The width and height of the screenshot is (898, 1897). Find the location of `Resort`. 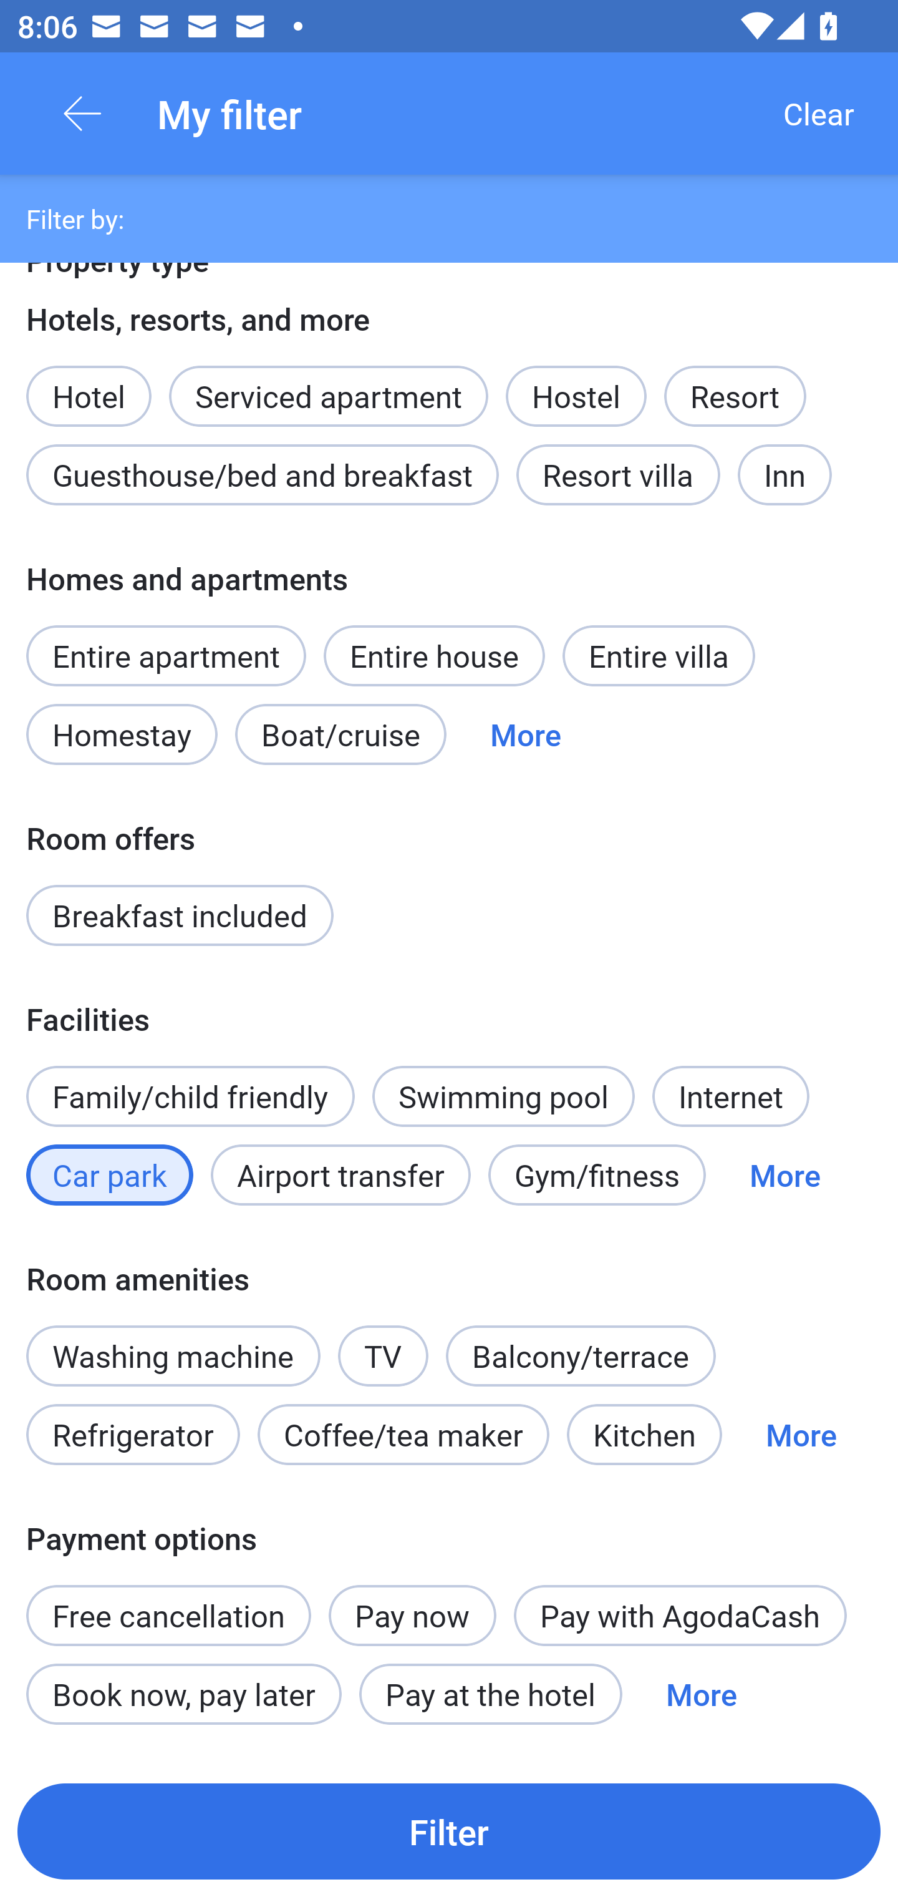

Resort is located at coordinates (735, 396).